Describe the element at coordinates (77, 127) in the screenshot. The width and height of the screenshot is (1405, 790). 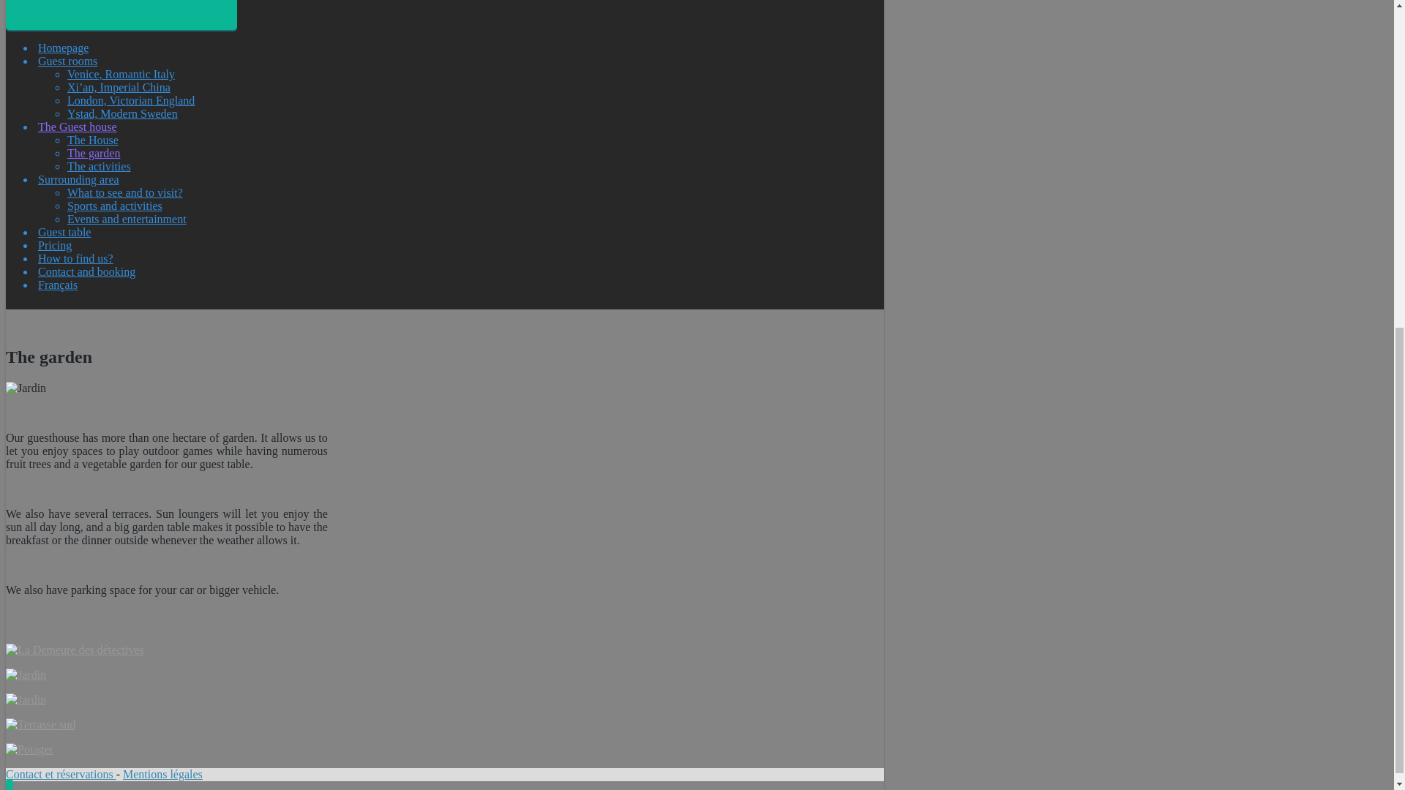
I see `The Guest house` at that location.